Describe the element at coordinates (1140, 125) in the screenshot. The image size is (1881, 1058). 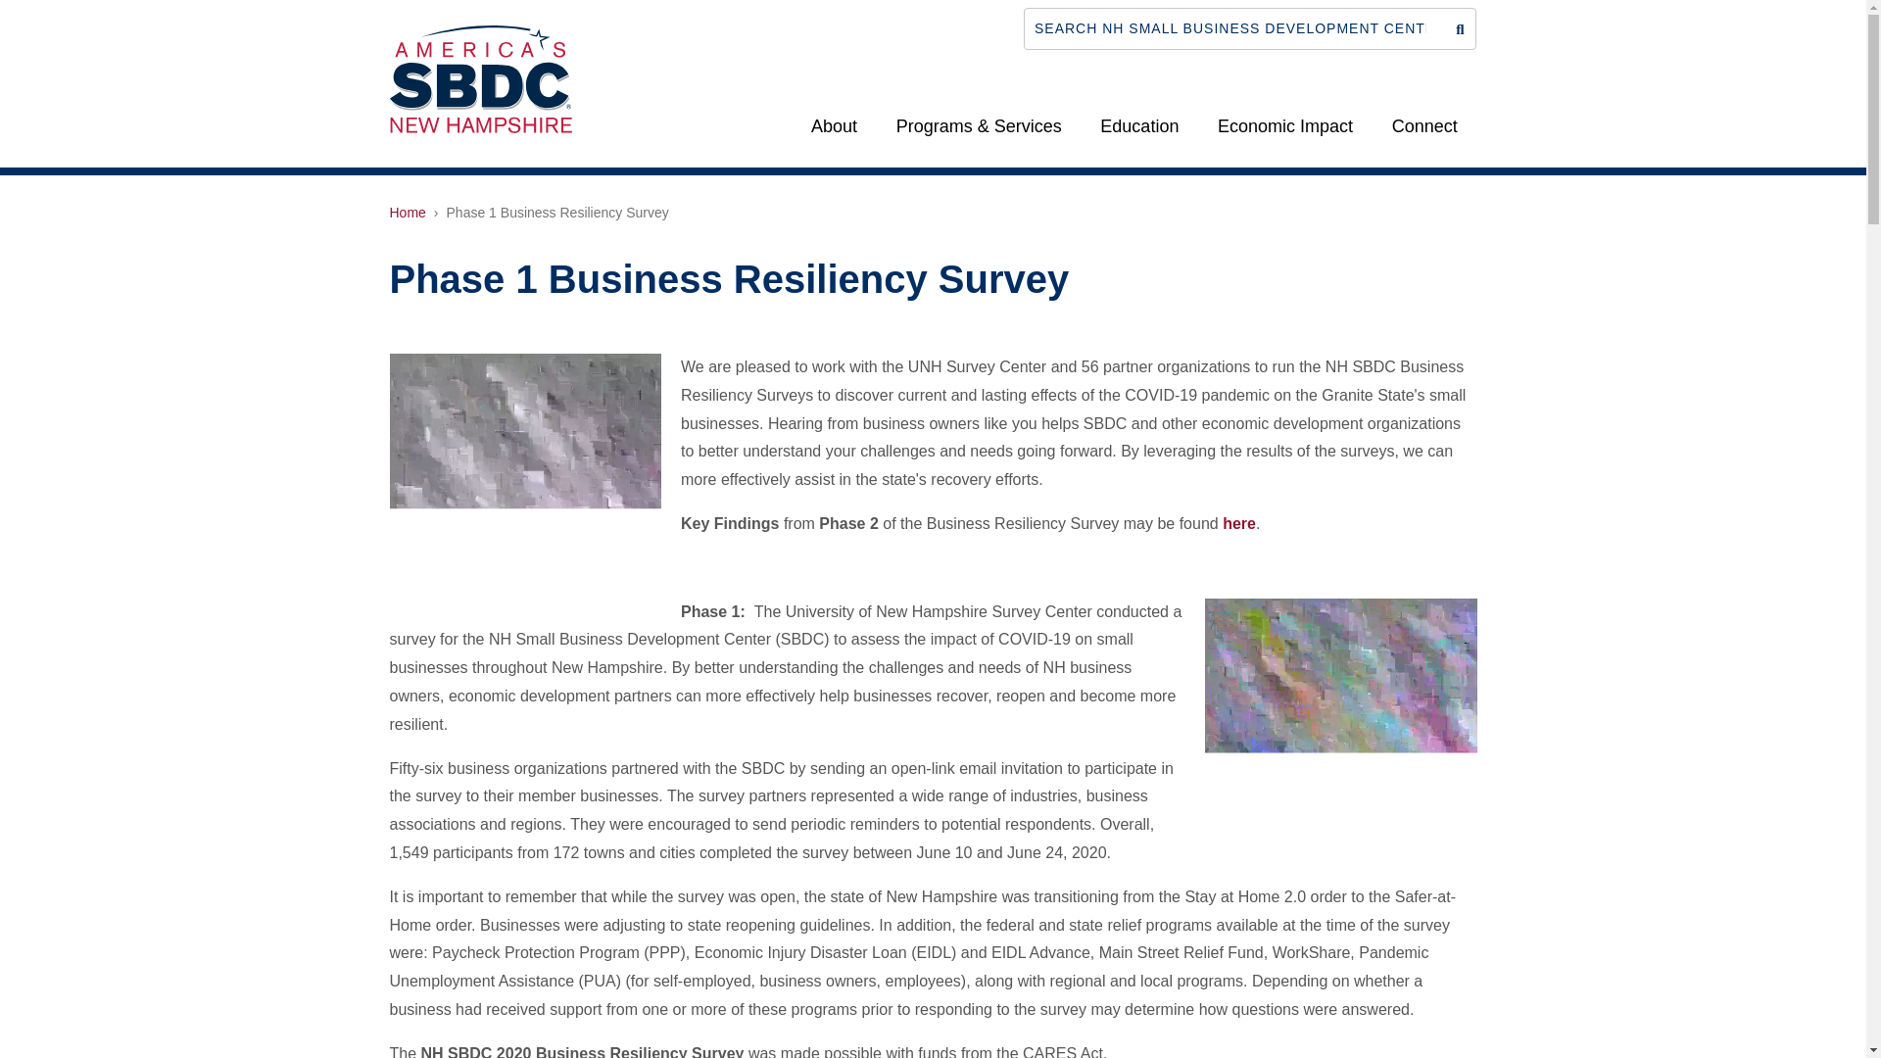
I see `Education` at that location.